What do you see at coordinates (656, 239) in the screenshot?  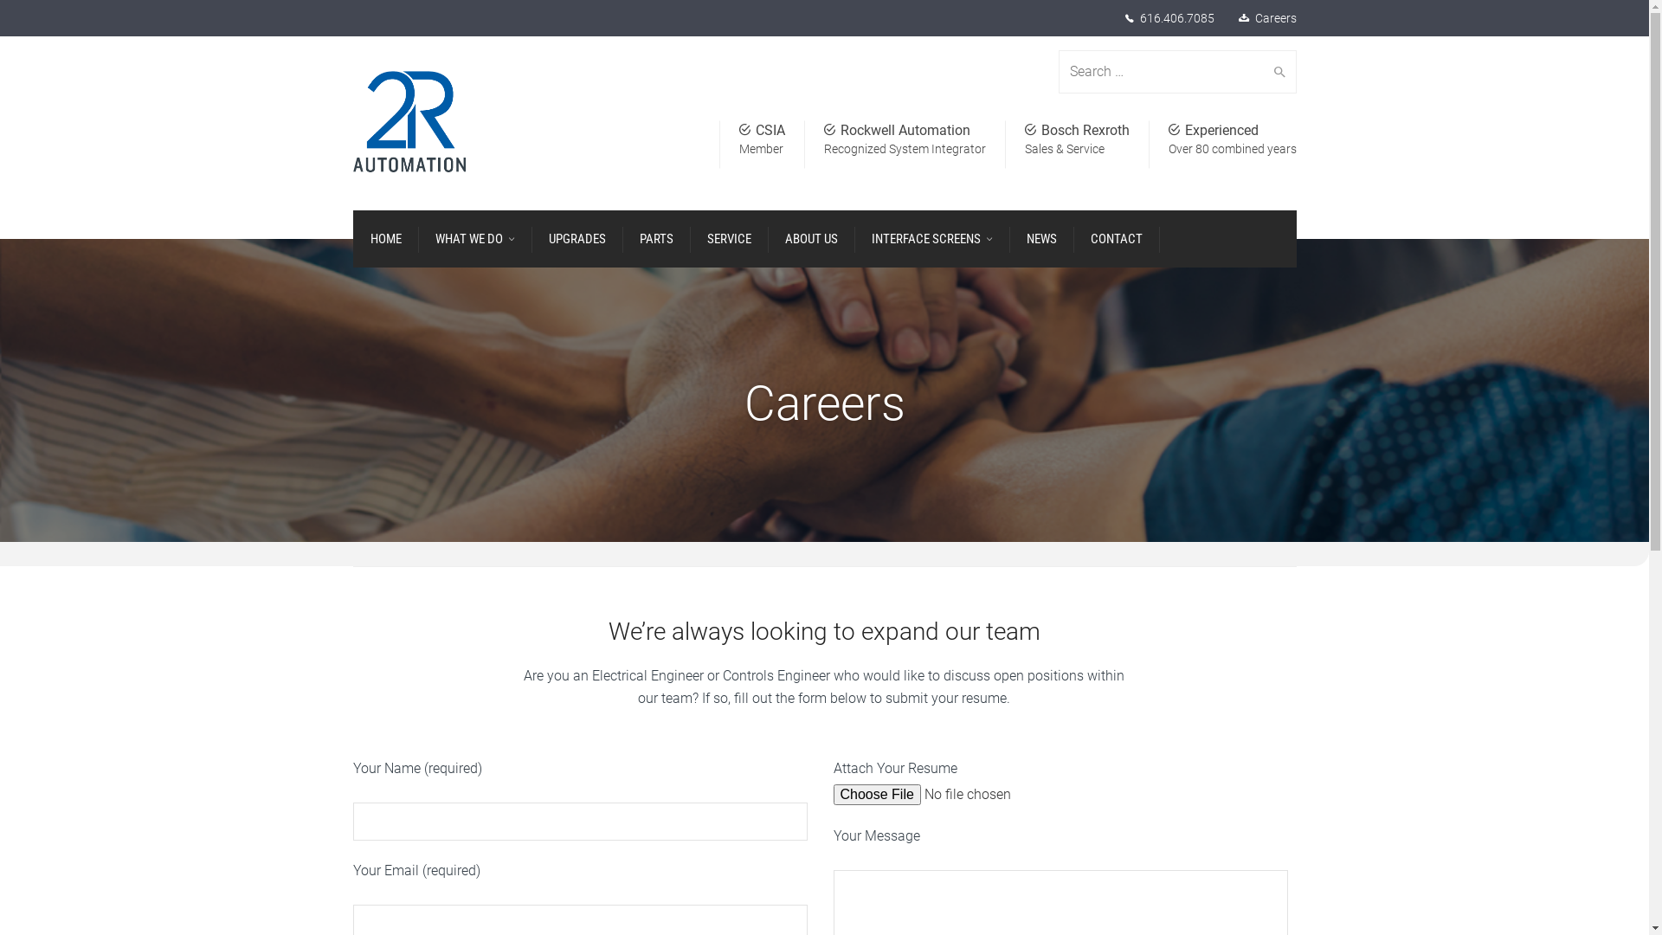 I see `PARTS` at bounding box center [656, 239].